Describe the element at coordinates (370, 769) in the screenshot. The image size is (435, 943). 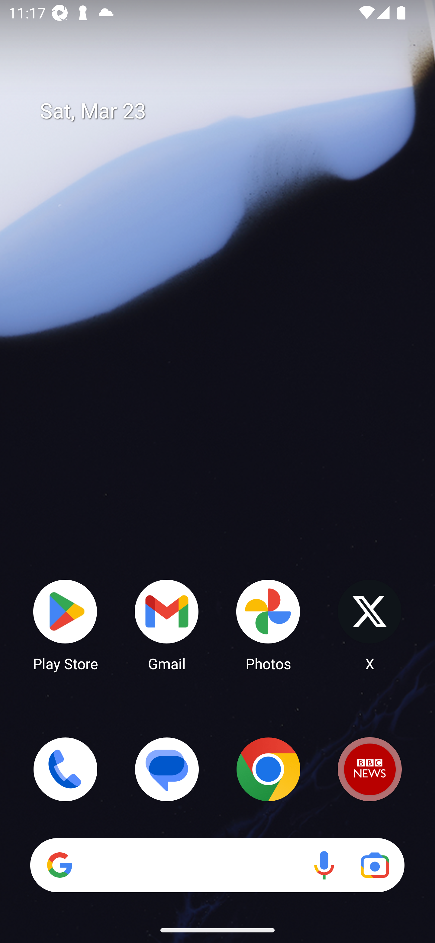
I see `BBC News Predicted app: BBC News` at that location.